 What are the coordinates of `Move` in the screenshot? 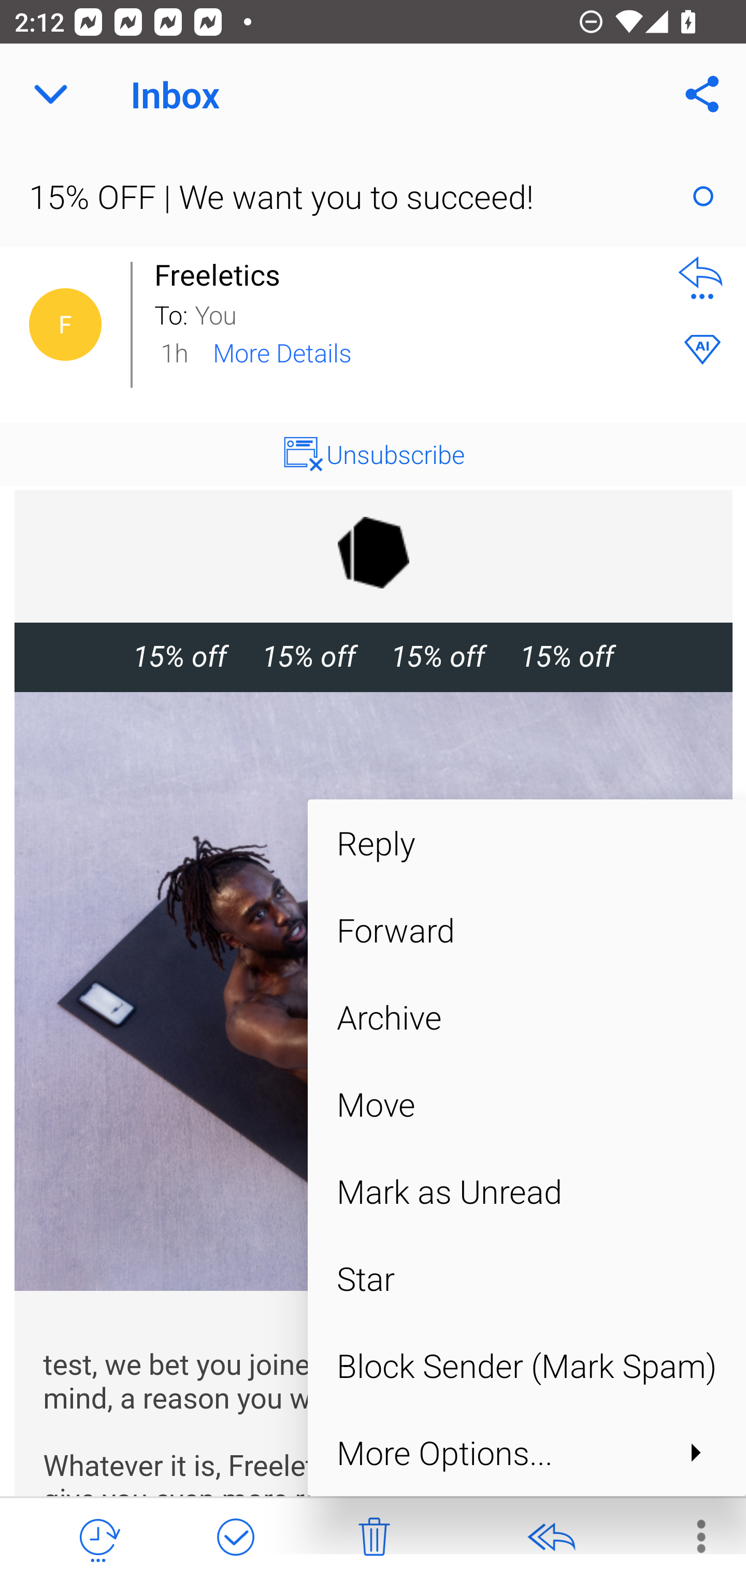 It's located at (526, 1104).